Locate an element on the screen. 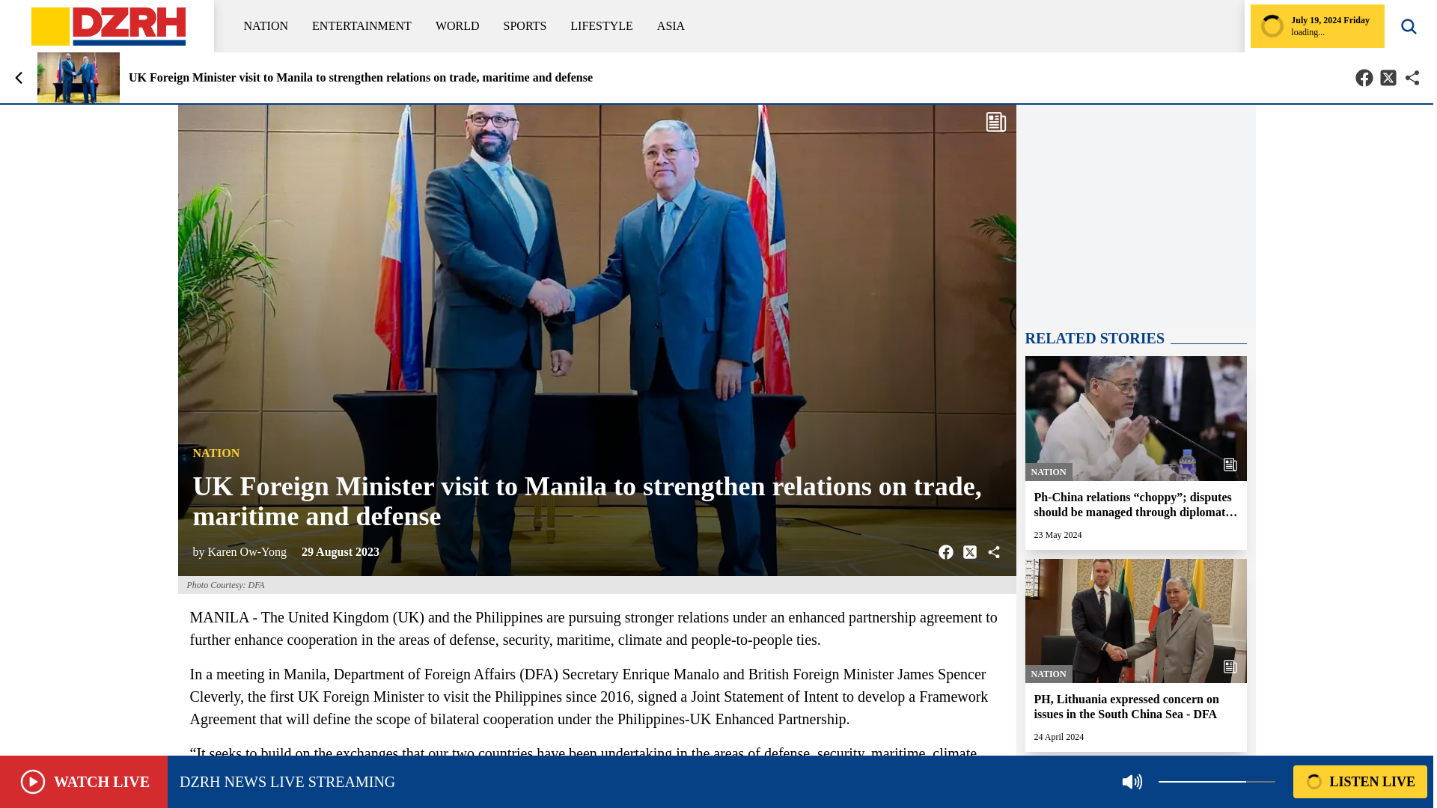  LIFESTYLE is located at coordinates (602, 25).